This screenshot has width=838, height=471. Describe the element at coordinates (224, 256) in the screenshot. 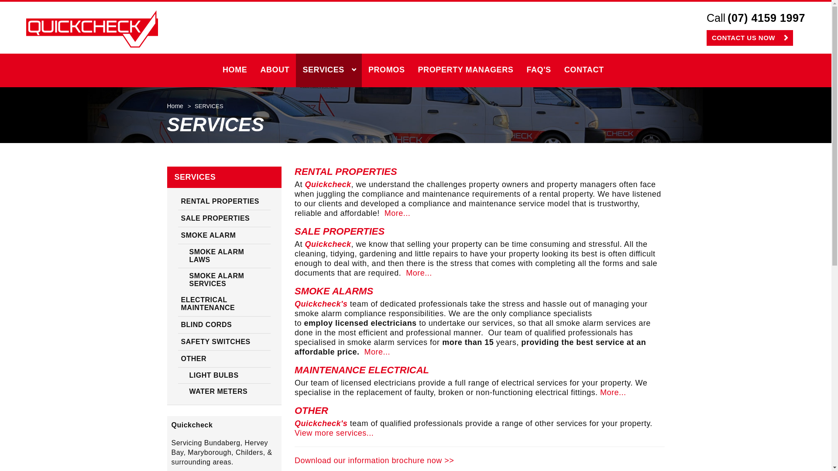

I see `SMOKE ALARM LAWS` at that location.